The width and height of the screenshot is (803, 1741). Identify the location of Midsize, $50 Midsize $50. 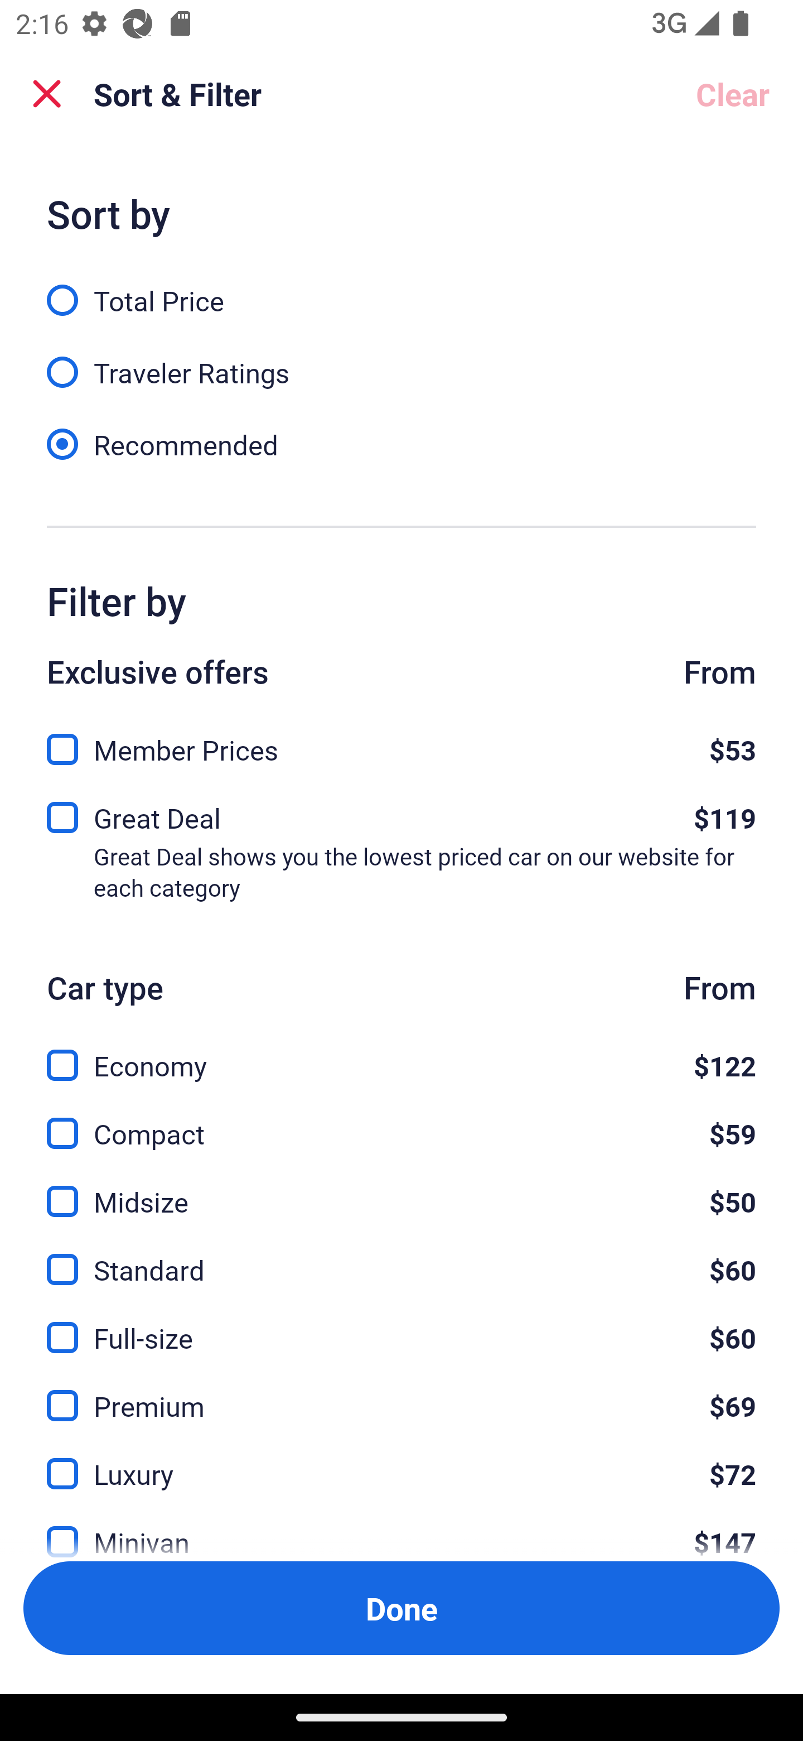
(401, 1189).